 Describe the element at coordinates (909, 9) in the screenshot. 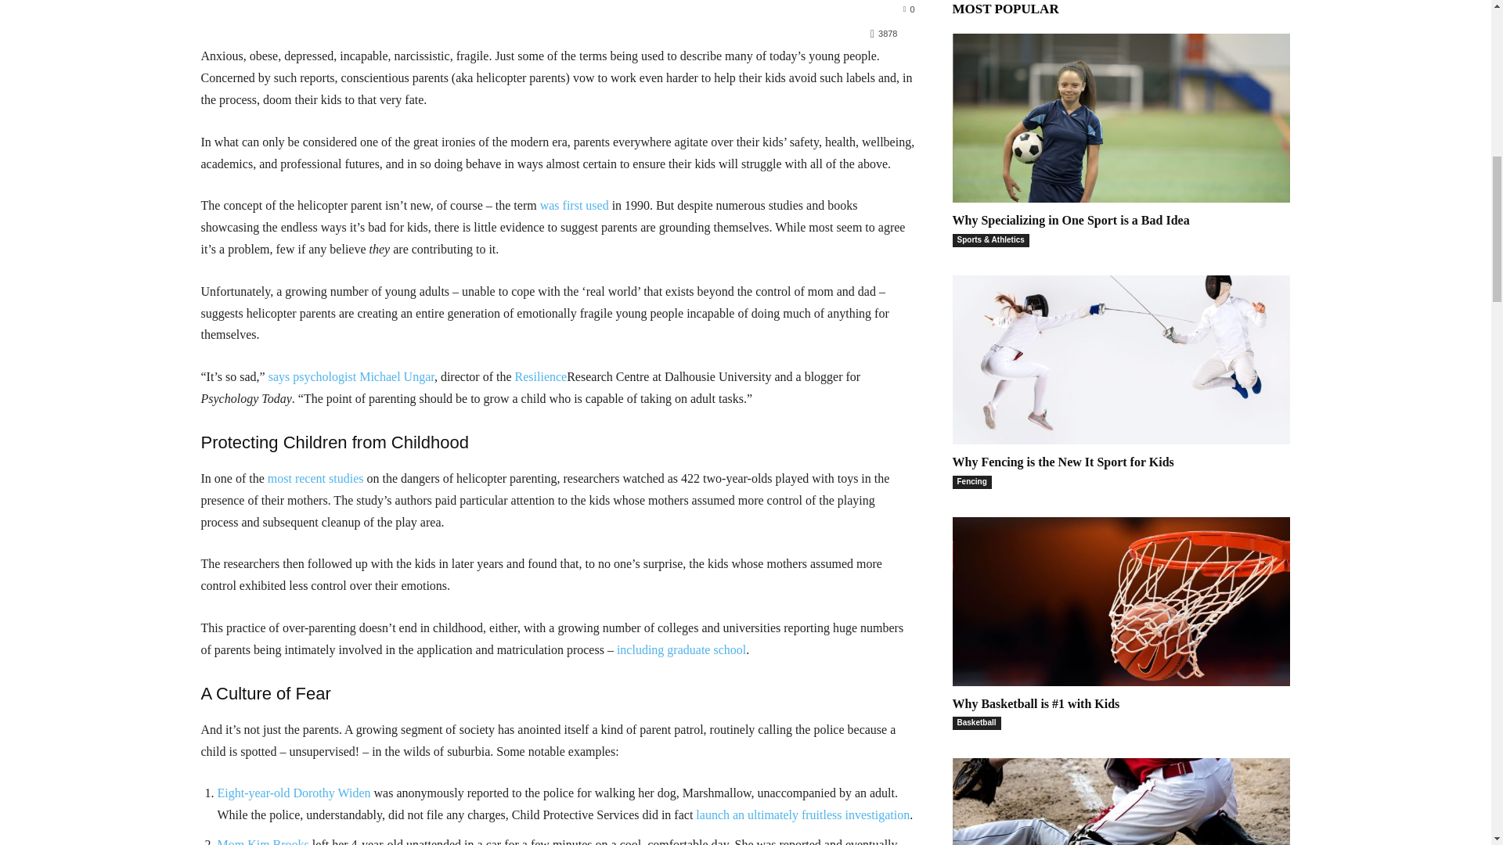

I see `0` at that location.